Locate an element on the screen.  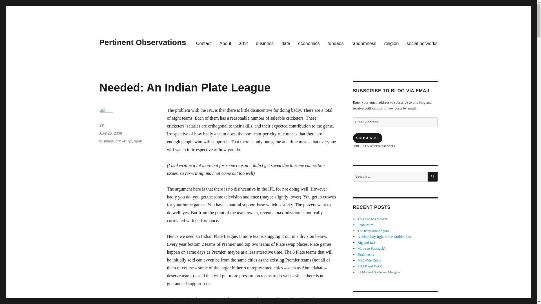
SK is located at coordinates (101, 125).